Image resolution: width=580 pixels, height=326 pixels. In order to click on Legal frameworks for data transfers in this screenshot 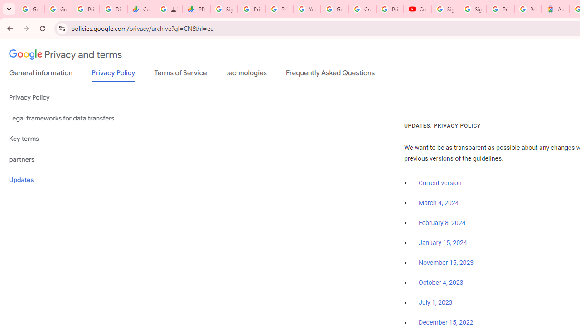, I will do `click(69, 119)`.